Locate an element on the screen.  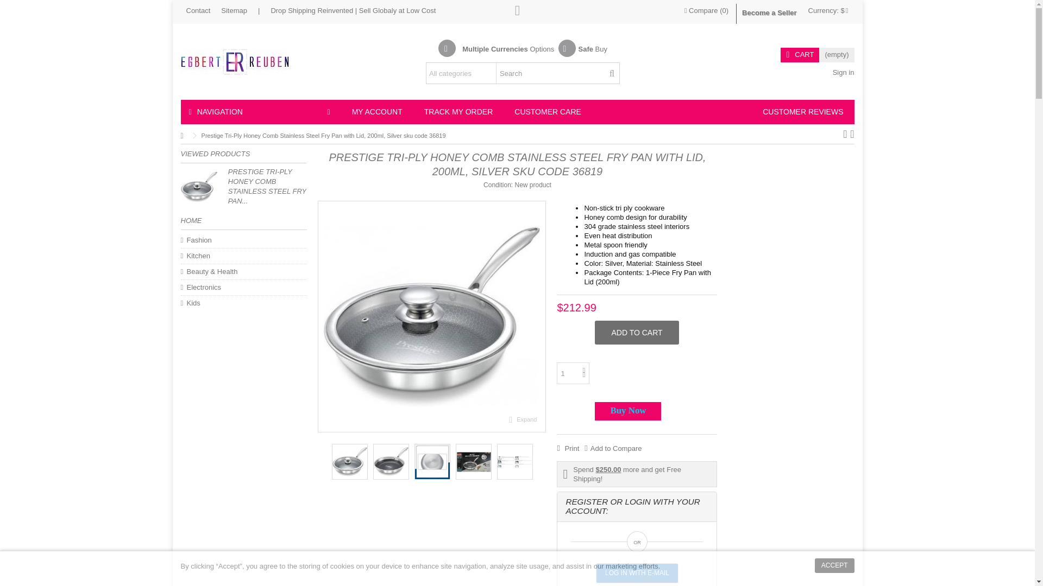
Sign in is located at coordinates (842, 73).